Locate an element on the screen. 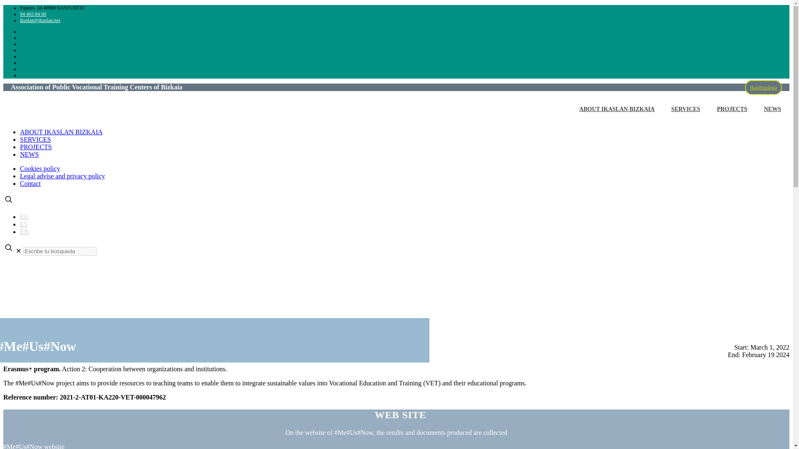  PROJECTS is located at coordinates (36, 146).